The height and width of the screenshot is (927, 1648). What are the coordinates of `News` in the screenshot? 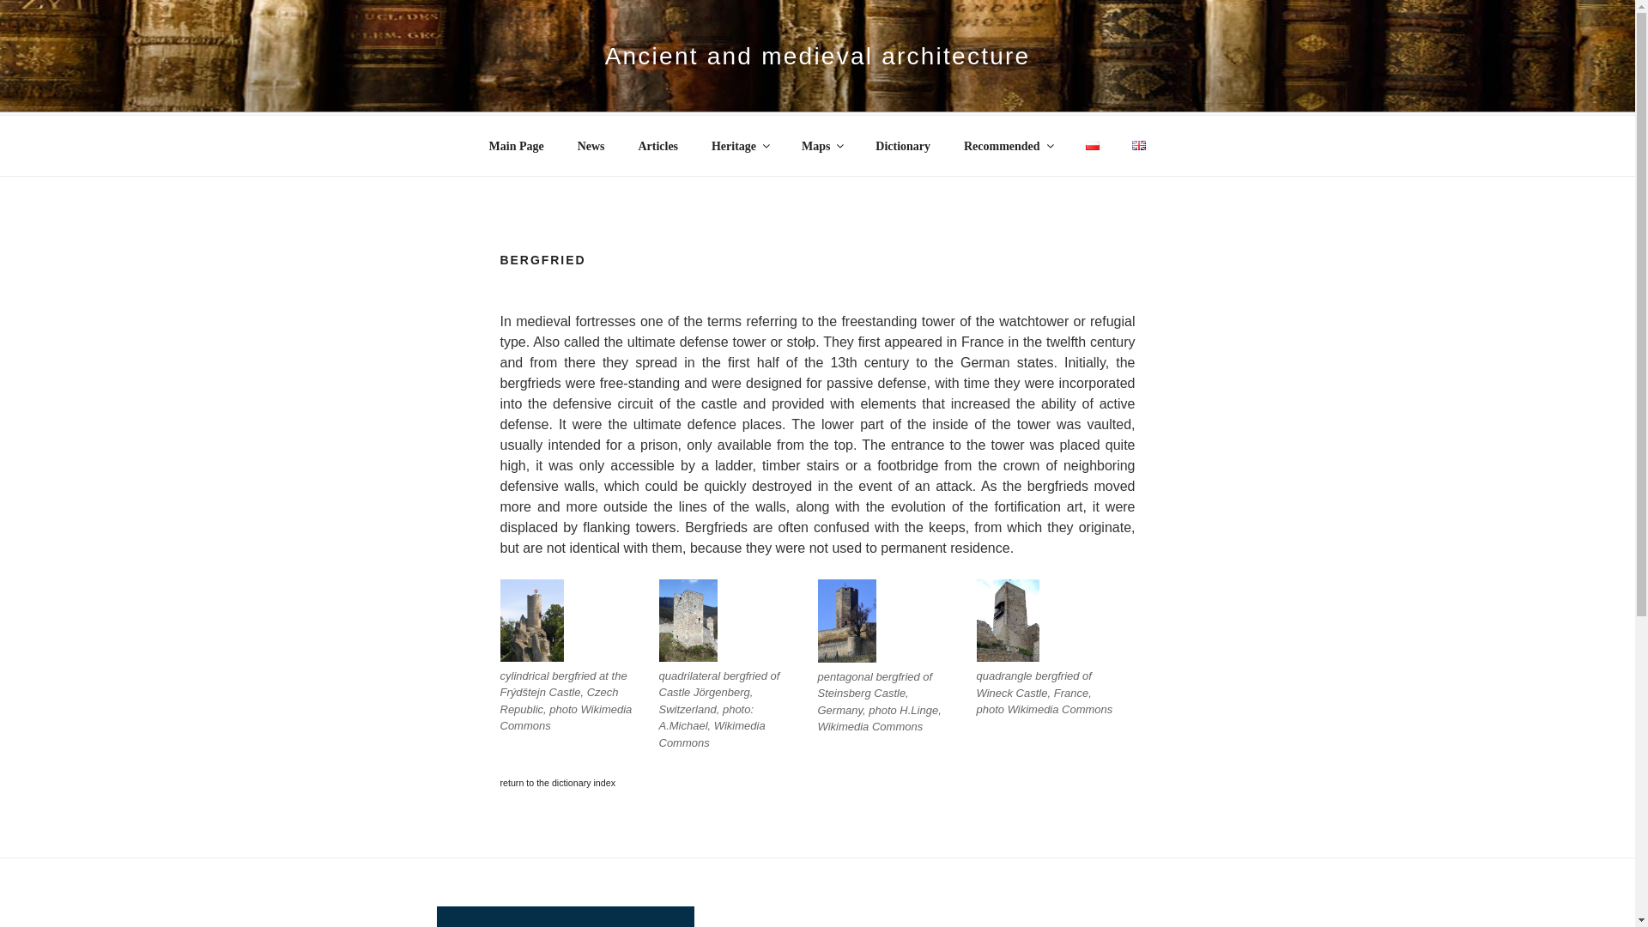 It's located at (591, 146).